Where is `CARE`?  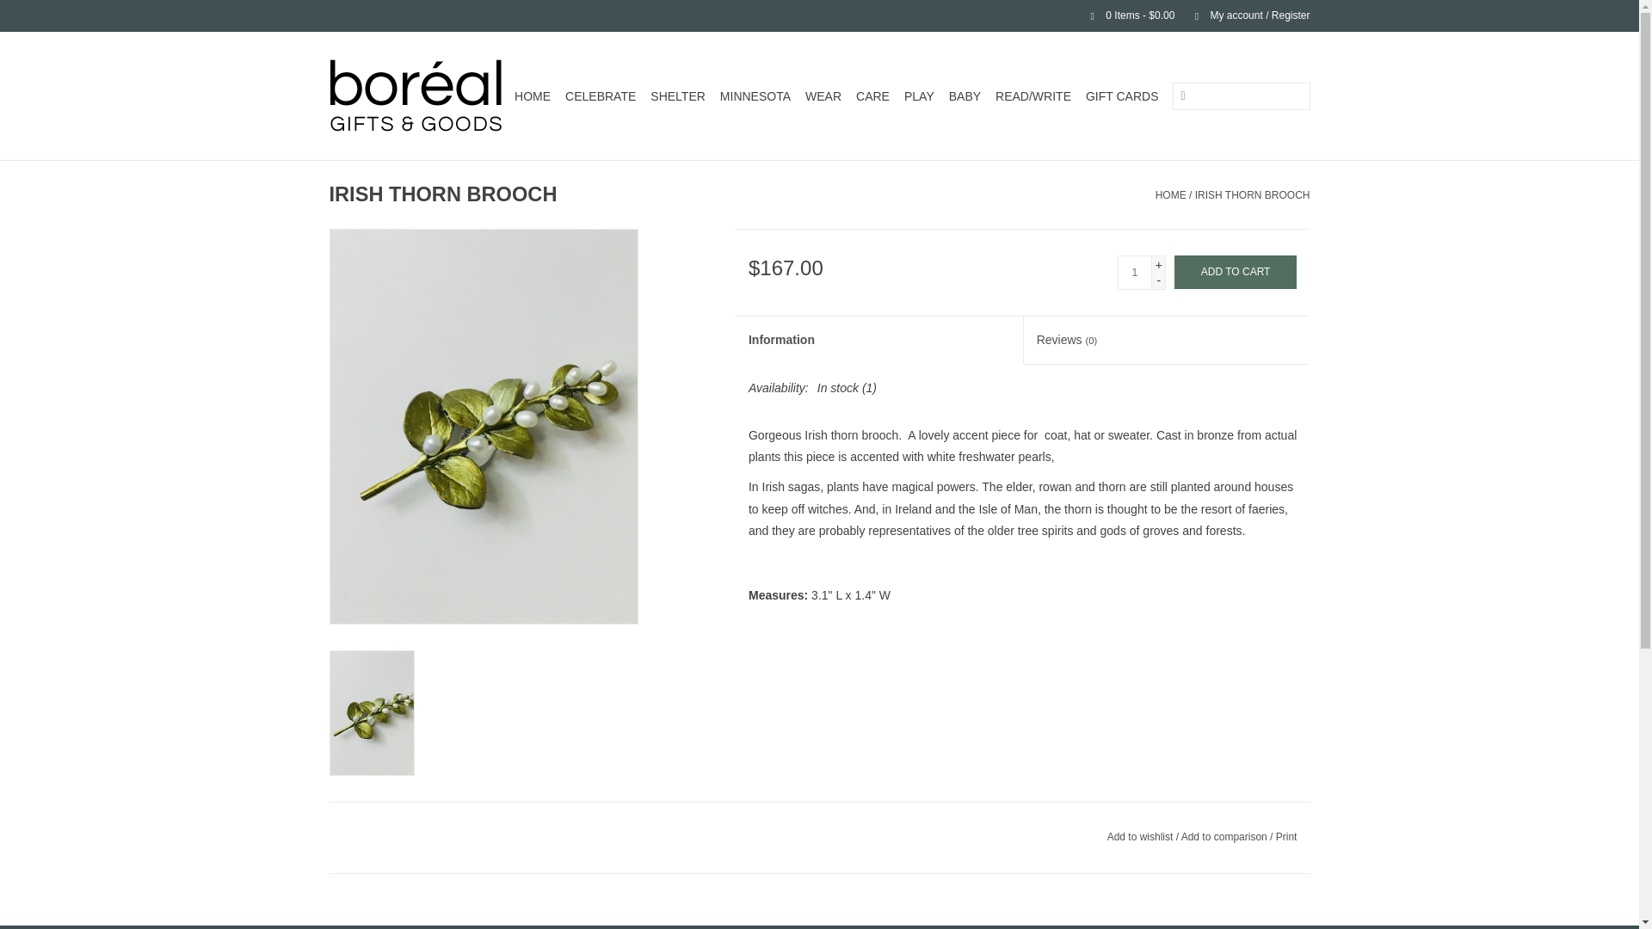 CARE is located at coordinates (872, 96).